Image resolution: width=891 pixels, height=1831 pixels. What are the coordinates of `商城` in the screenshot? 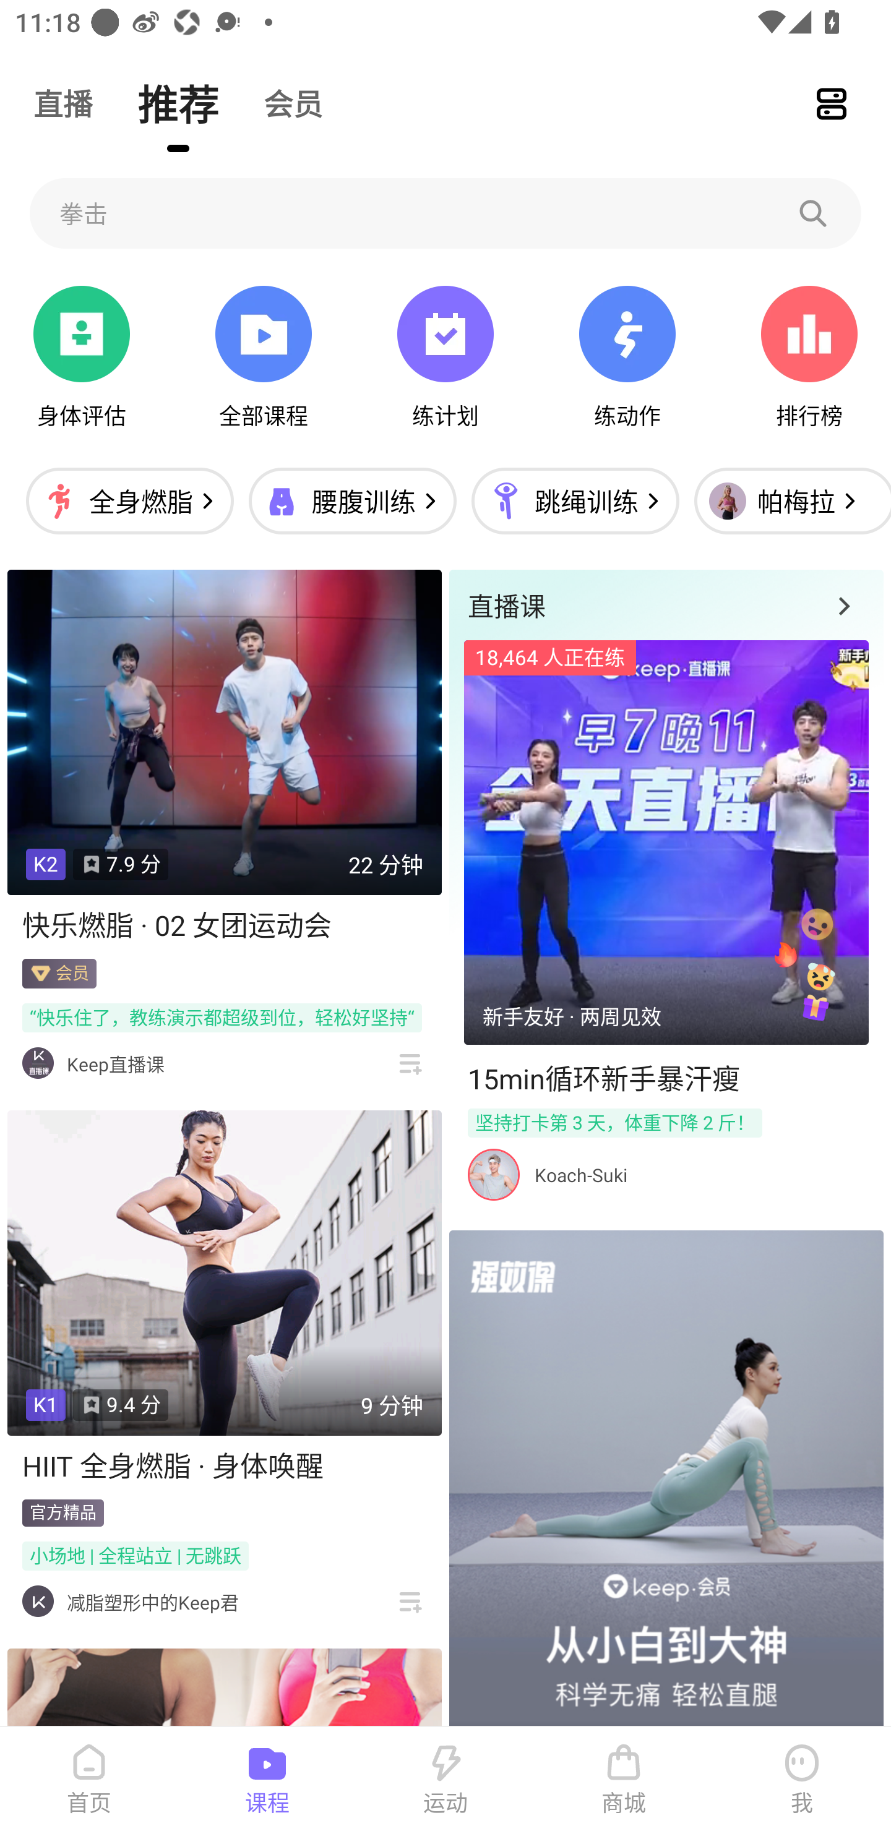 It's located at (624, 1779).